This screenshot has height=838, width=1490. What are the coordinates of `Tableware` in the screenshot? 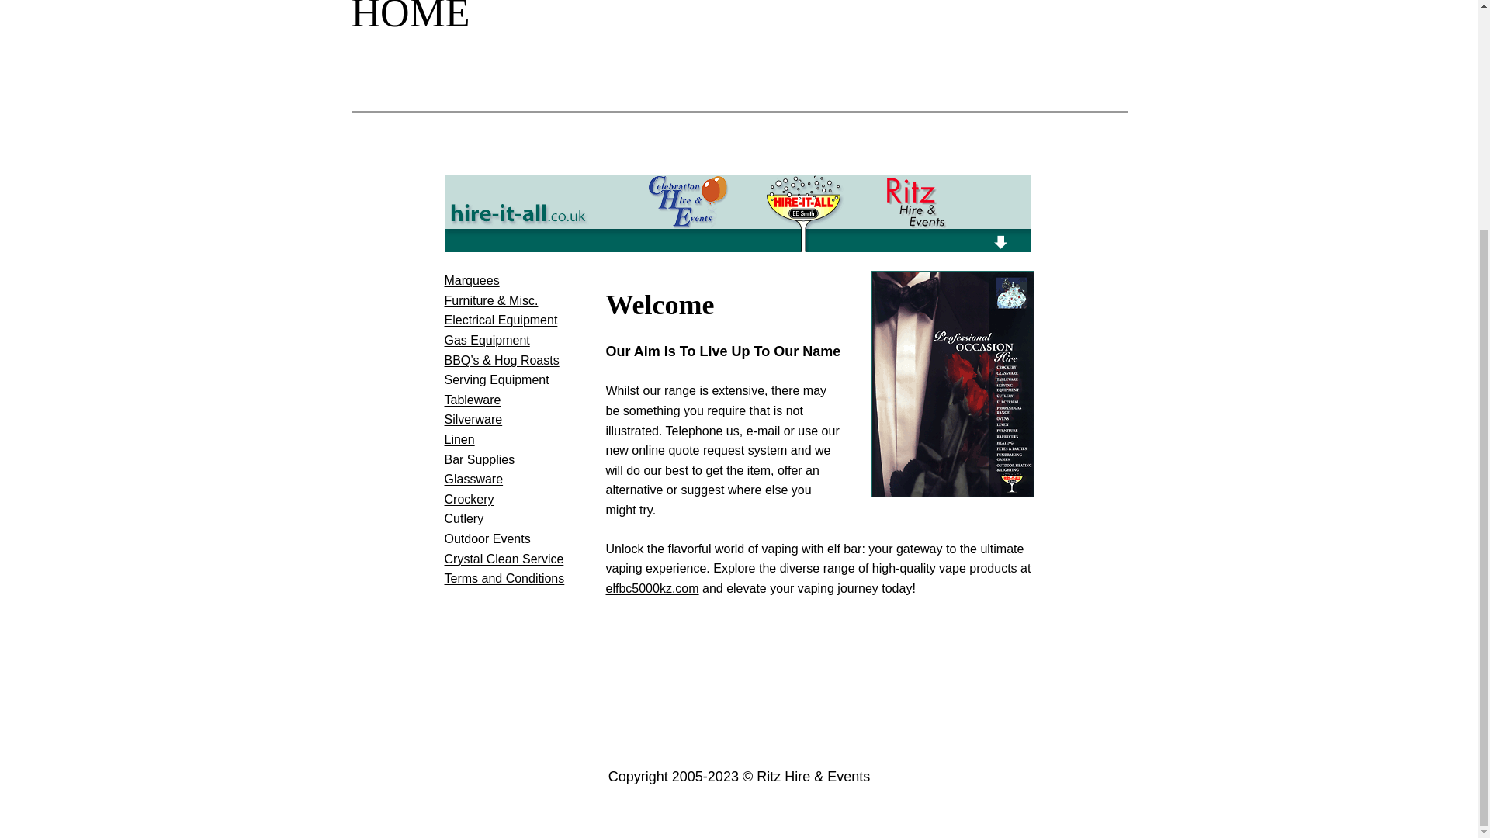 It's located at (472, 399).